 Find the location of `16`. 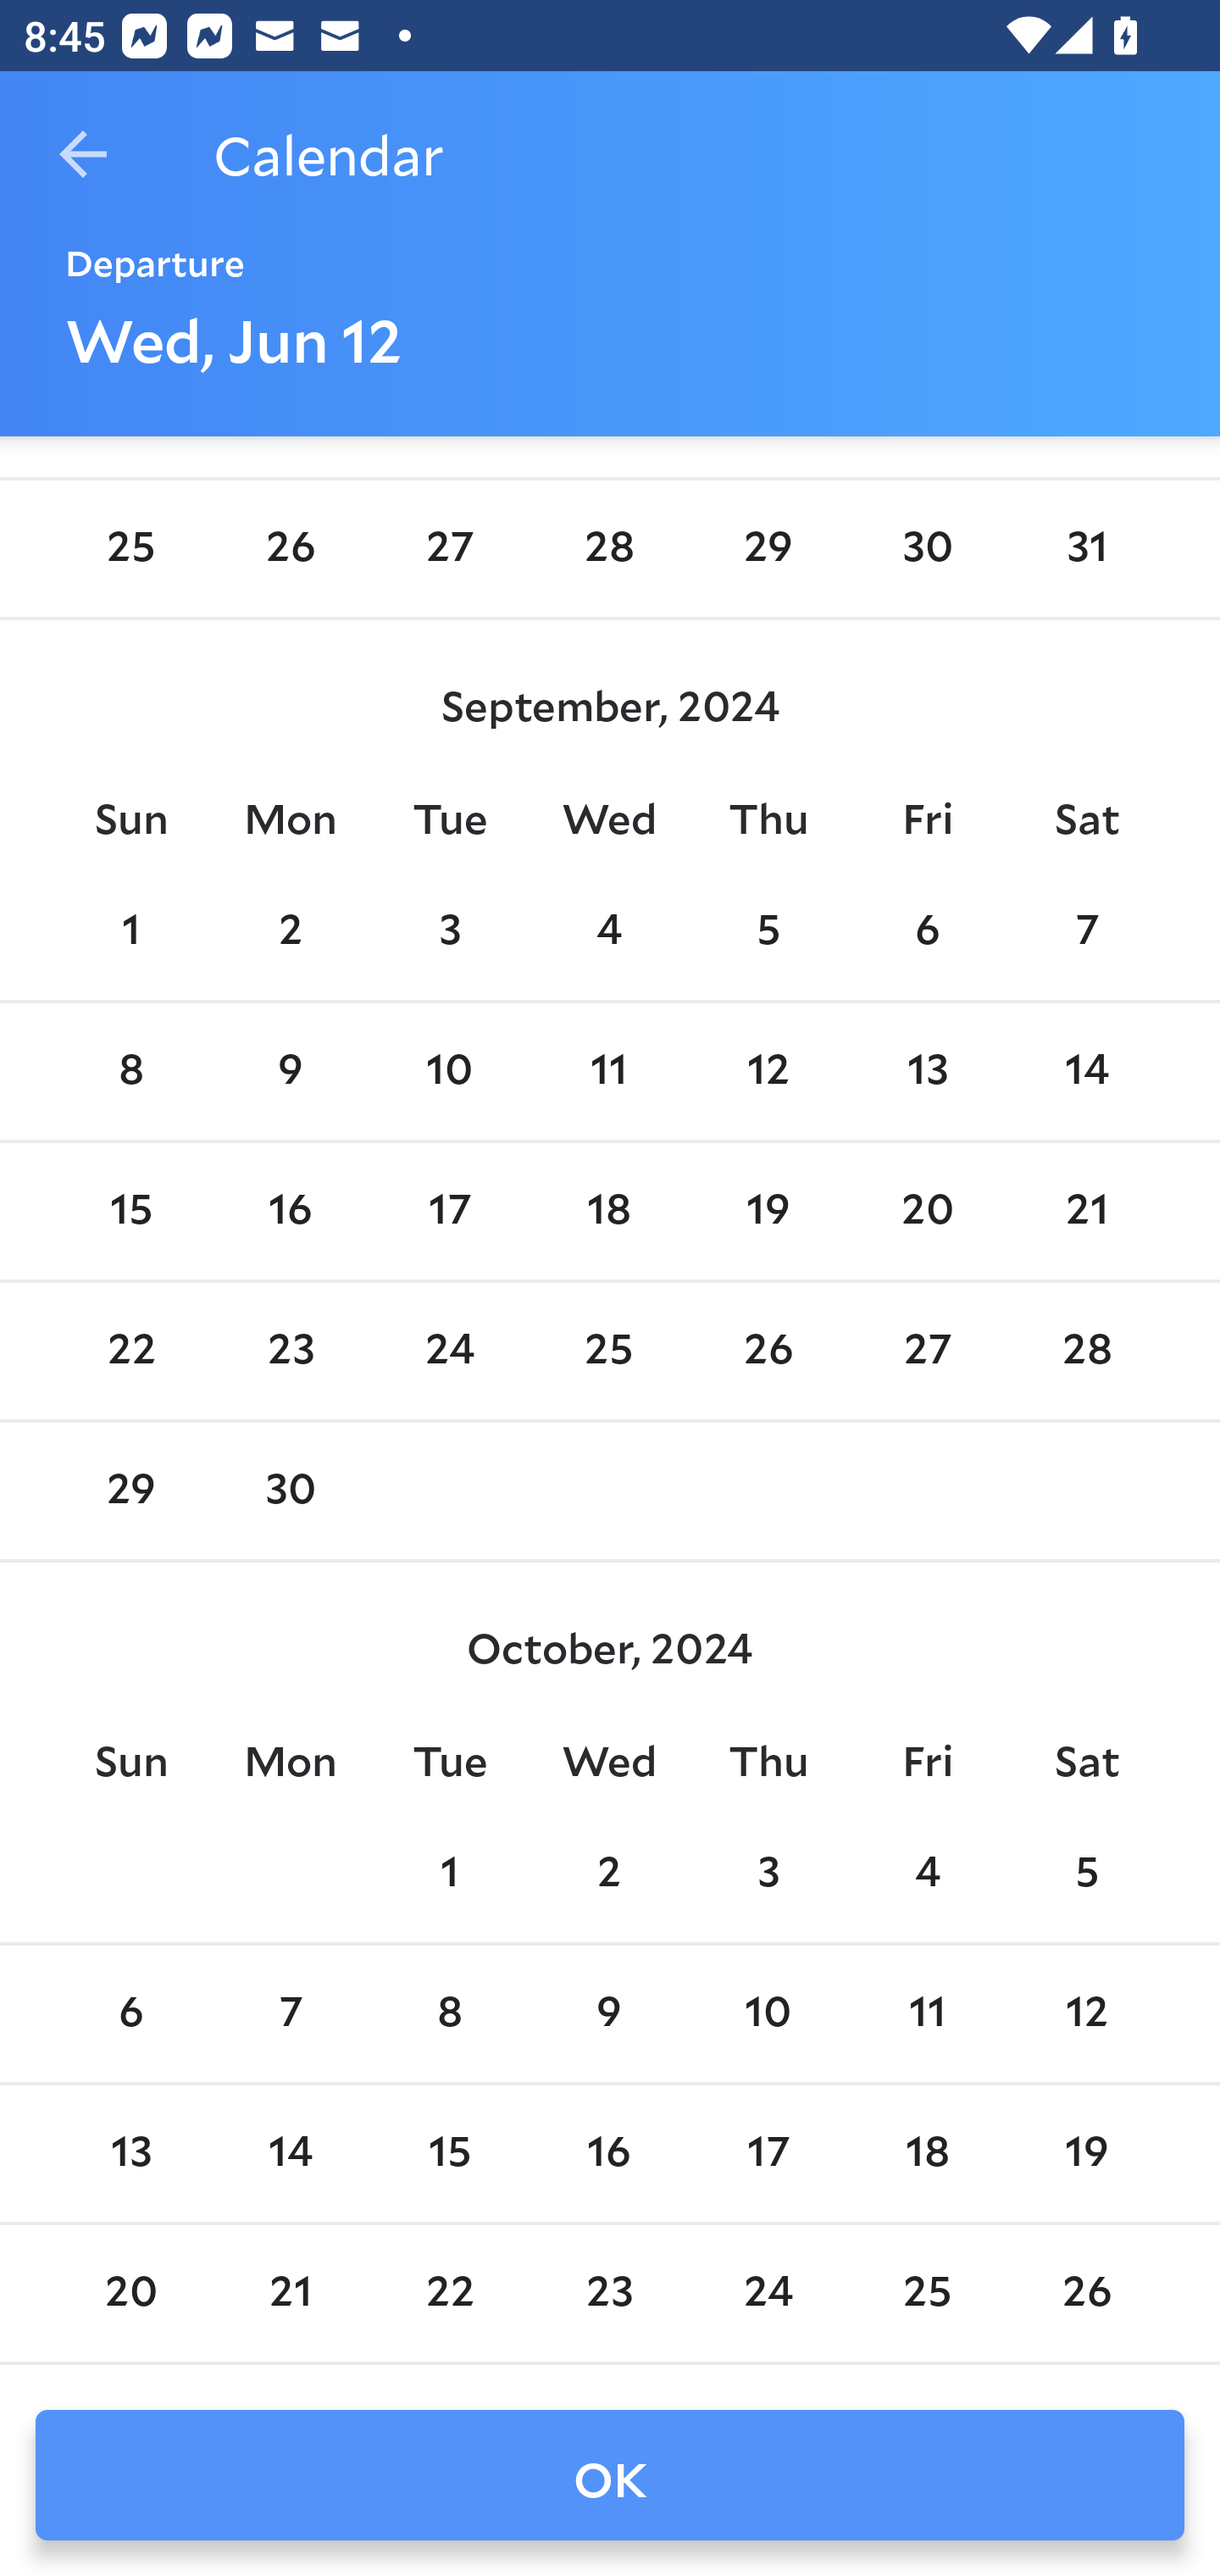

16 is located at coordinates (291, 1210).